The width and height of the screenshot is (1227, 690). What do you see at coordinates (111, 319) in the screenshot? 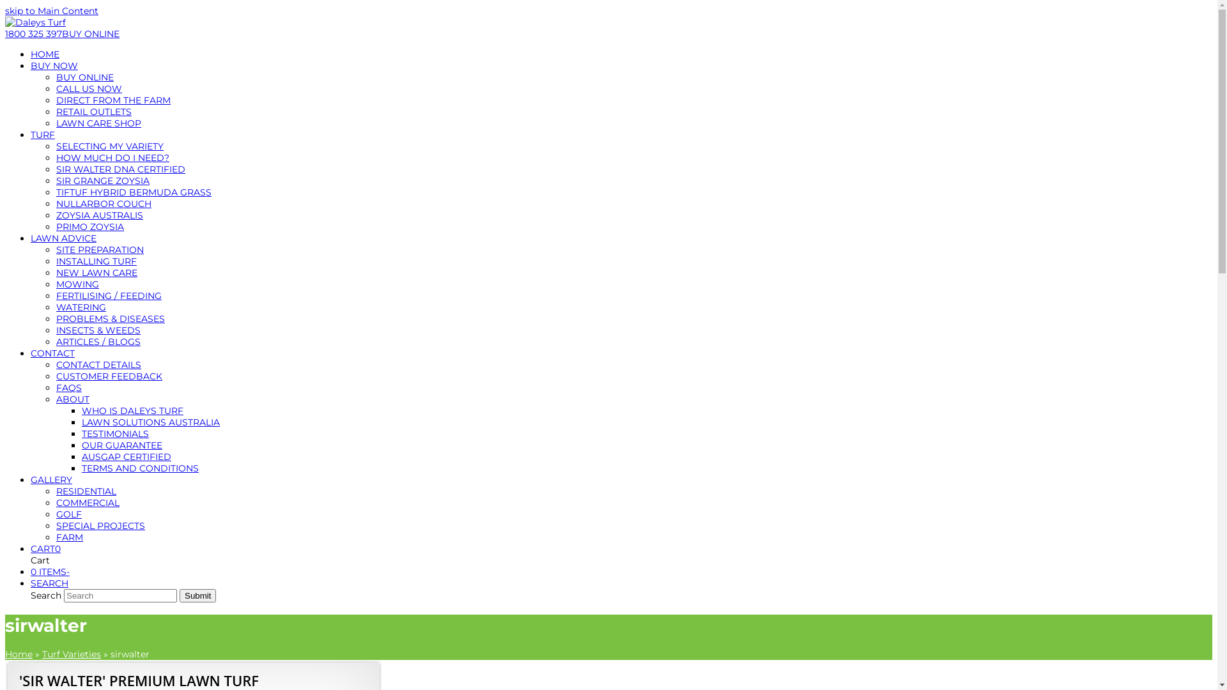
I see `PROBLEMS & DISEASES` at bounding box center [111, 319].